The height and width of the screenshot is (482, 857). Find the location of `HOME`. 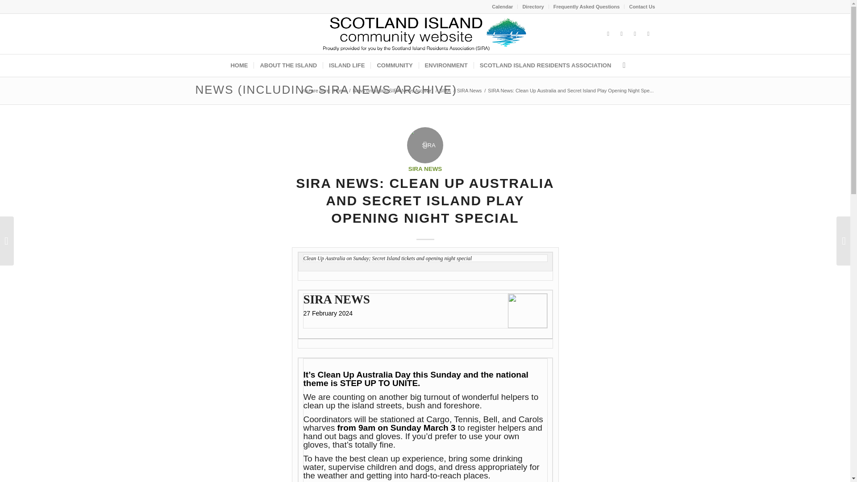

HOME is located at coordinates (239, 65).